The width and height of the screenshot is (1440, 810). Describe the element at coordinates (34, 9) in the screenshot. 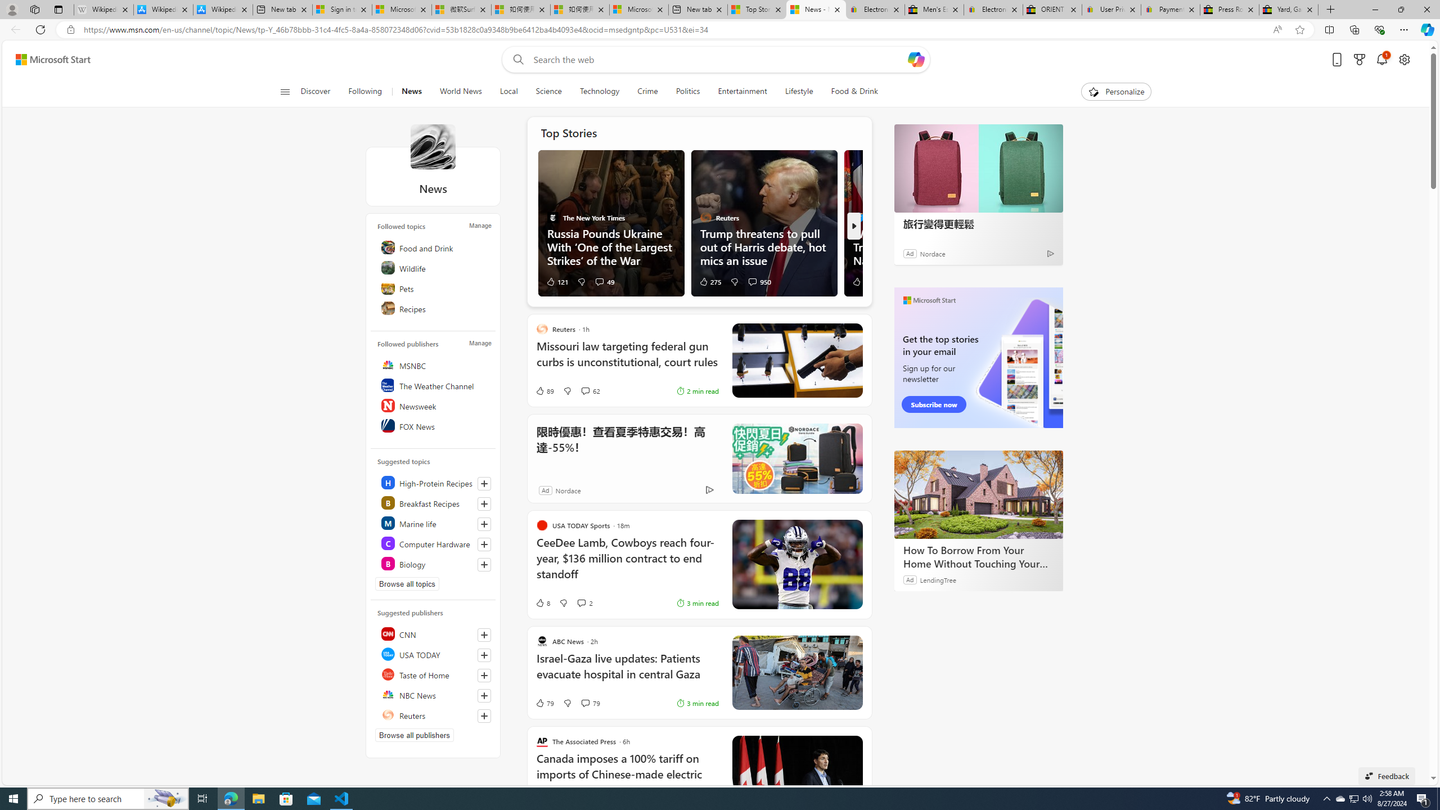

I see `Workspaces` at that location.